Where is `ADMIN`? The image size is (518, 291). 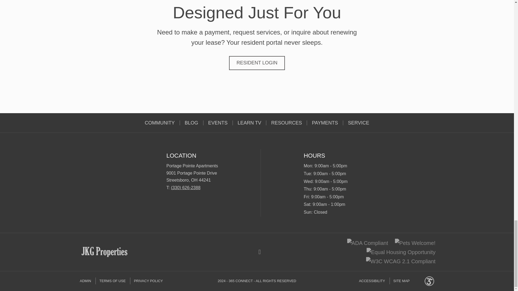 ADMIN is located at coordinates (87, 281).